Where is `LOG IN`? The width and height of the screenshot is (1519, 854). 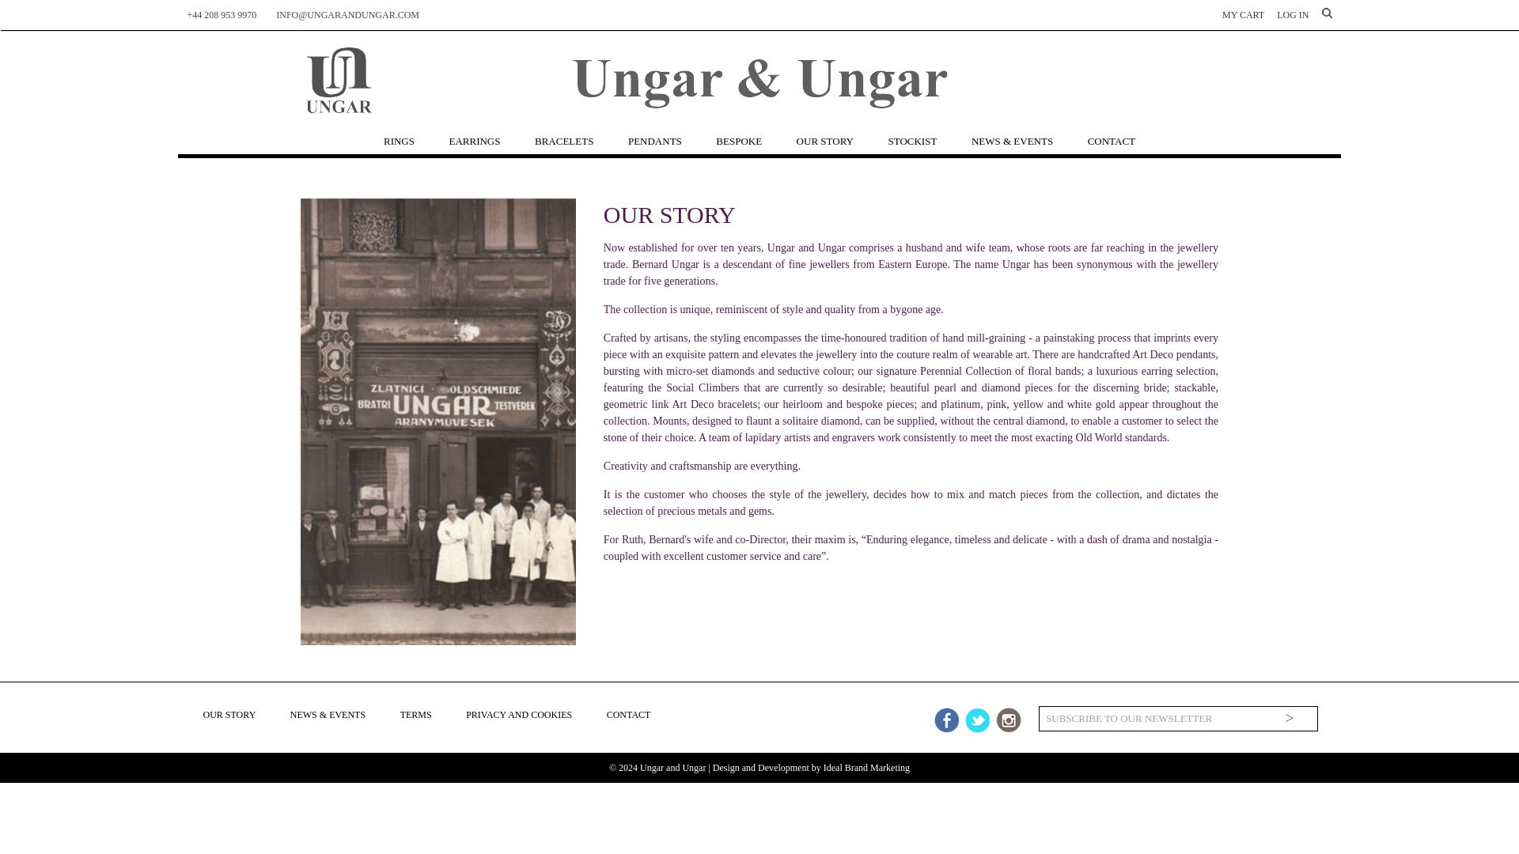
LOG IN is located at coordinates (1293, 14).